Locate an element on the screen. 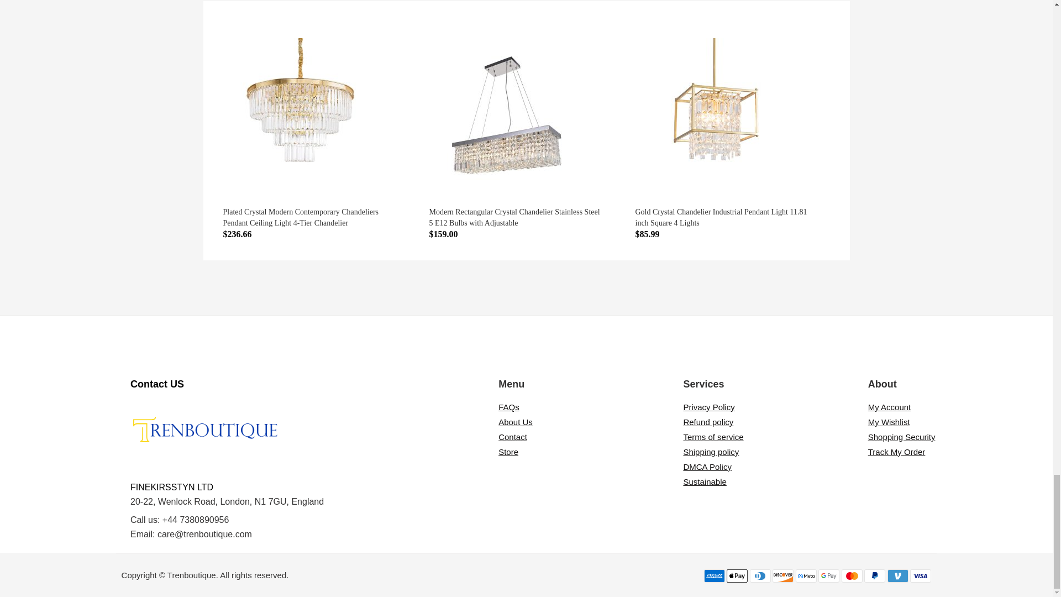 The width and height of the screenshot is (1061, 597). Discover is located at coordinates (782, 576).